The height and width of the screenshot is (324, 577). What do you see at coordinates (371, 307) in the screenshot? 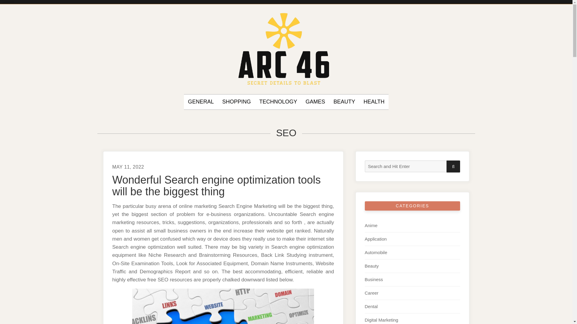
I see `Dental` at bounding box center [371, 307].